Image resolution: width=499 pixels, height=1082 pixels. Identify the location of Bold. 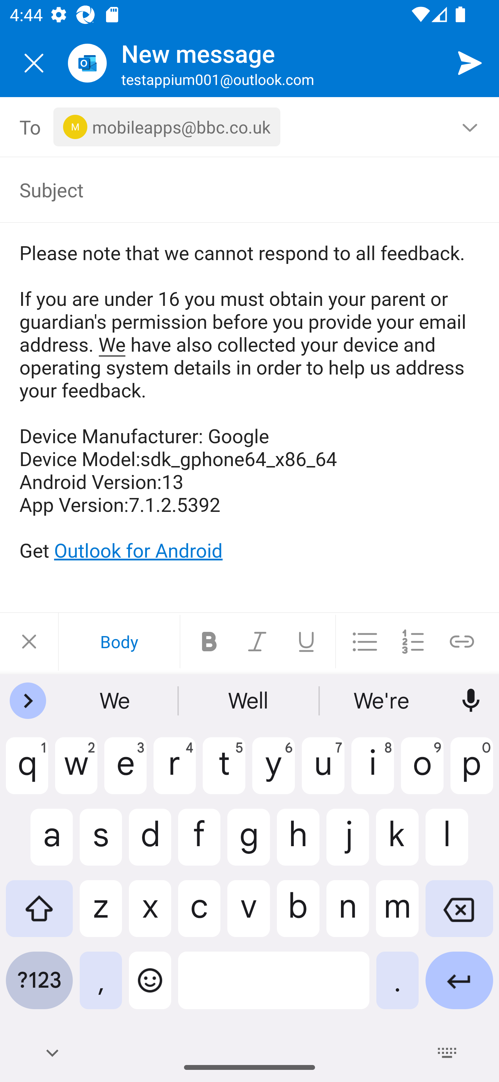
(209, 642).